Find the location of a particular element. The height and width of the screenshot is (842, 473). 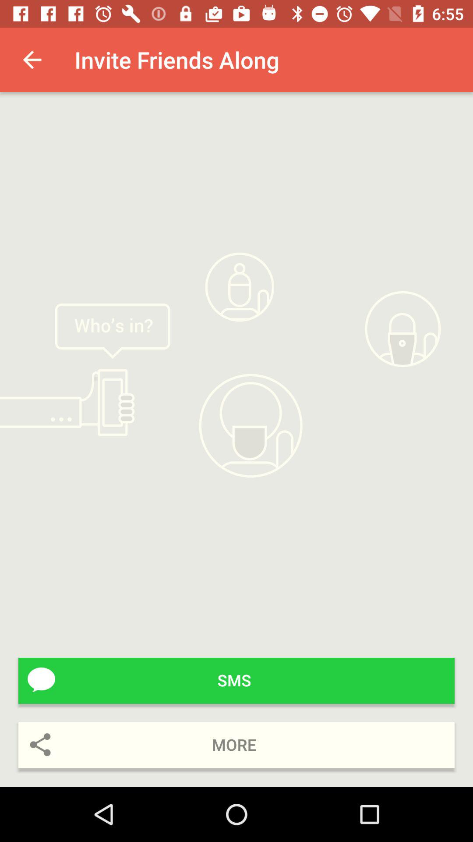

jump until more icon is located at coordinates (236, 746).